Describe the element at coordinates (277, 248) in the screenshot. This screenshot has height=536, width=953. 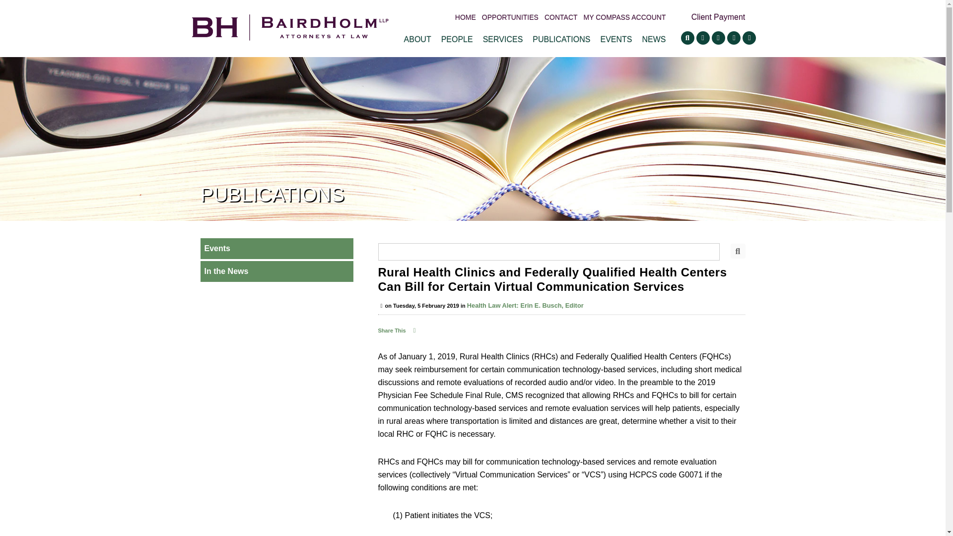
I see `Events` at that location.